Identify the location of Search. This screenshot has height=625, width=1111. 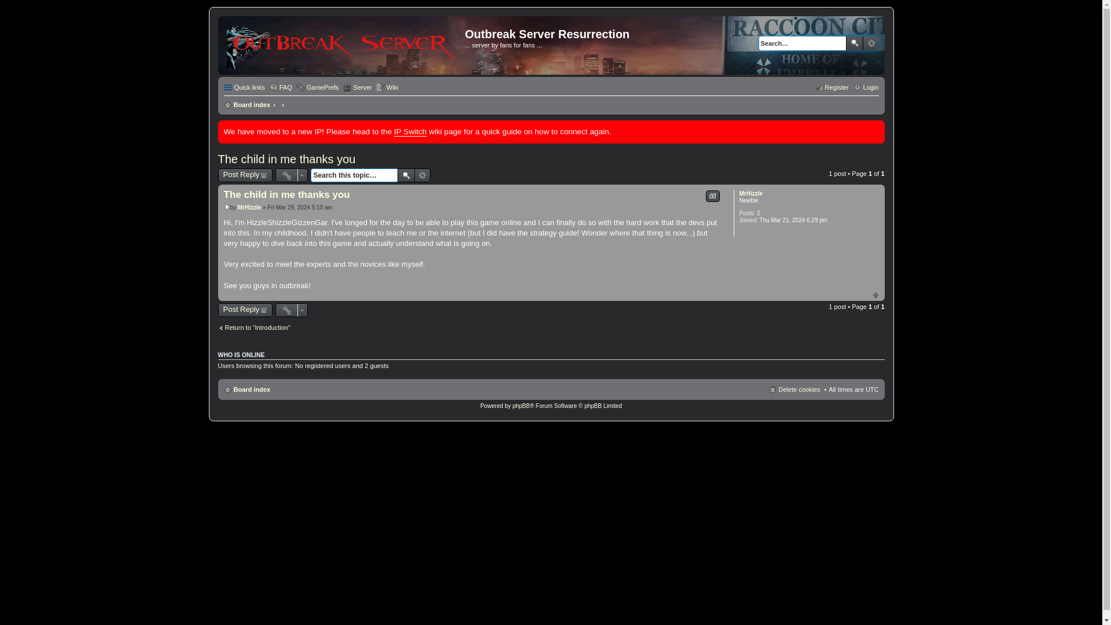
(854, 43).